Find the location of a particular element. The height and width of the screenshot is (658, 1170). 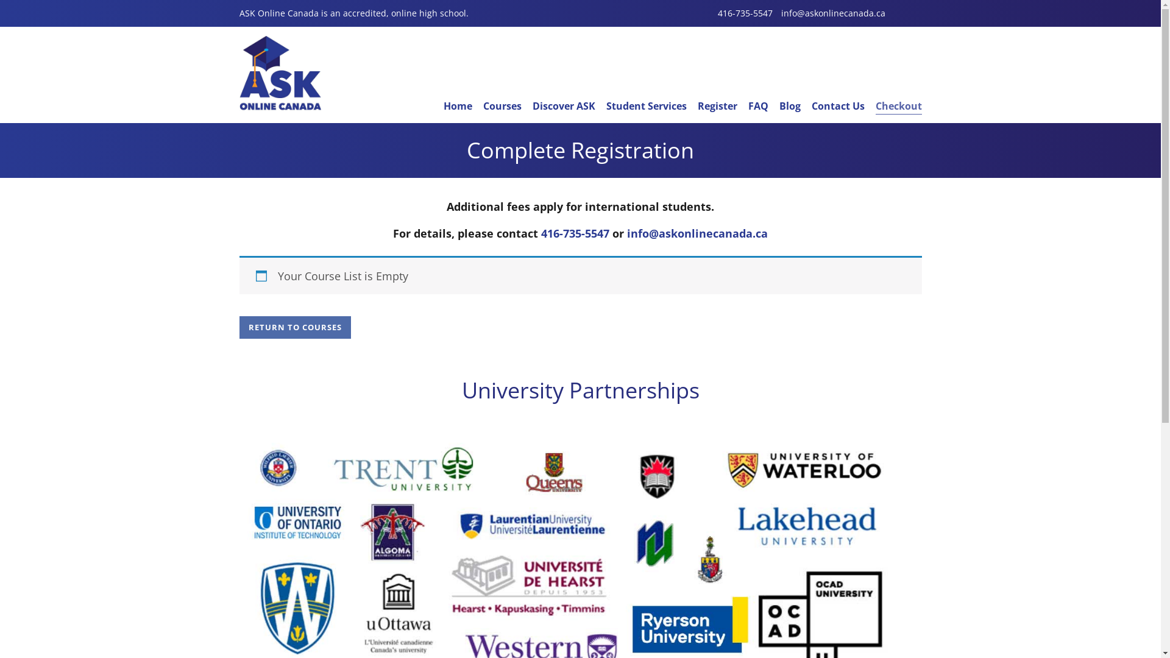

Home is located at coordinates (458, 106).